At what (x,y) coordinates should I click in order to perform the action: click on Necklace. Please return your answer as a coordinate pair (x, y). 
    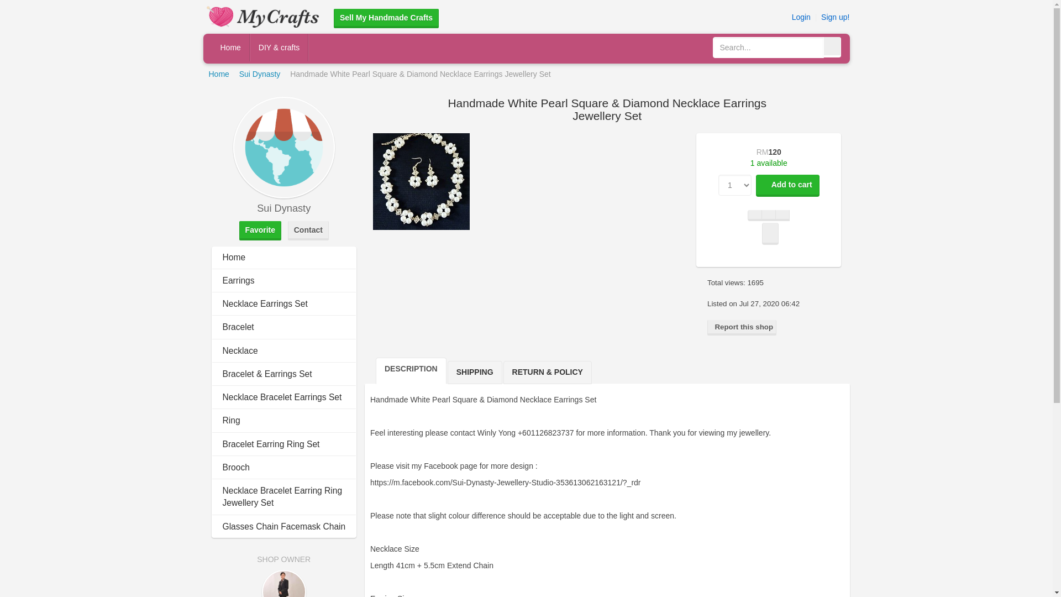
    Looking at the image, I should click on (240, 350).